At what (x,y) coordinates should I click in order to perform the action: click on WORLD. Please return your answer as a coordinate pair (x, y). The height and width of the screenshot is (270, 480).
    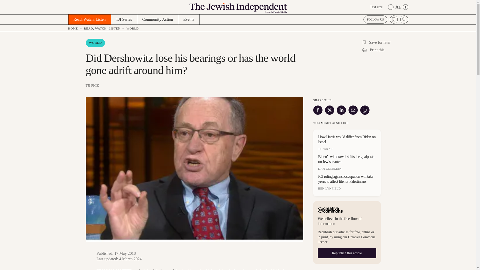
    Looking at the image, I should click on (133, 28).